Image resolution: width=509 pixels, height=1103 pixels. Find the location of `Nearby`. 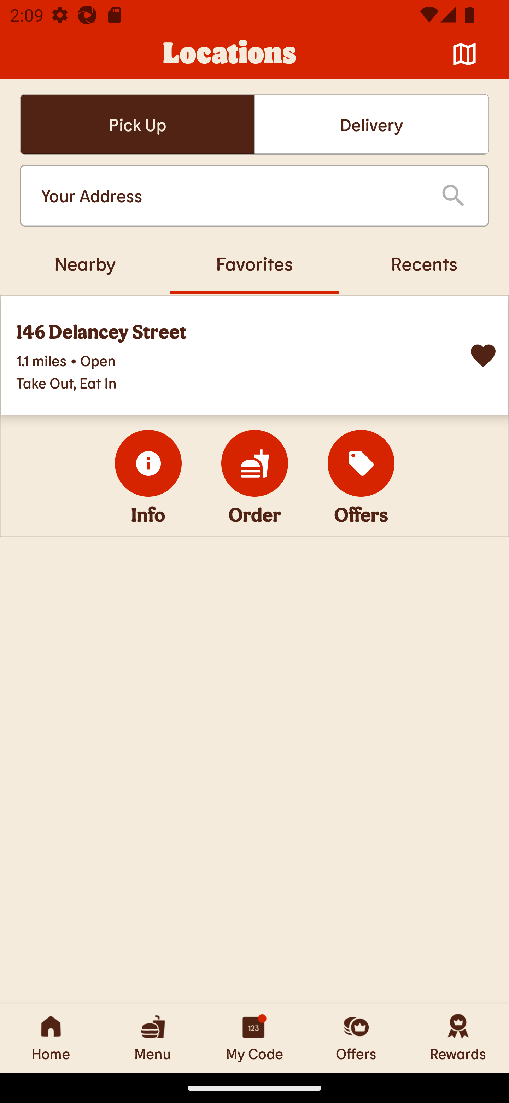

Nearby is located at coordinates (85, 263).